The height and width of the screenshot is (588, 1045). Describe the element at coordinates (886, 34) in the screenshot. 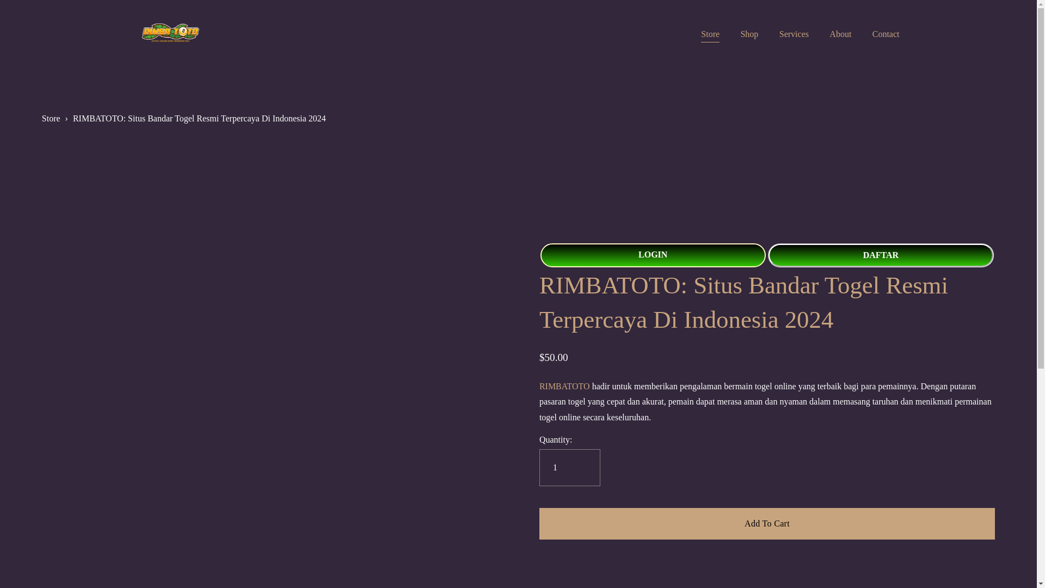

I see `Contact` at that location.